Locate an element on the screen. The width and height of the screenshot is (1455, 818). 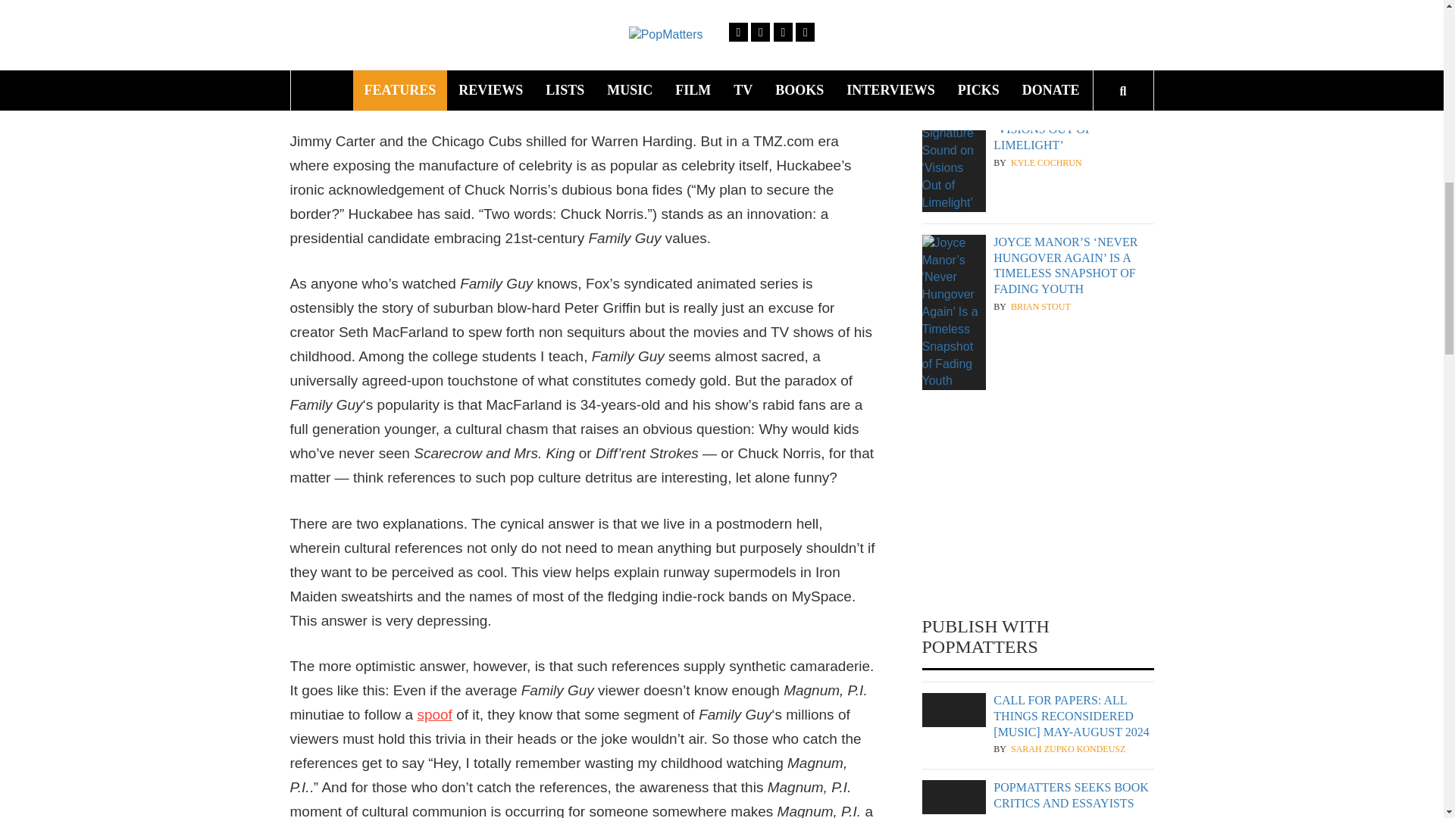
Kyle Cochrun is located at coordinates (1047, 163).